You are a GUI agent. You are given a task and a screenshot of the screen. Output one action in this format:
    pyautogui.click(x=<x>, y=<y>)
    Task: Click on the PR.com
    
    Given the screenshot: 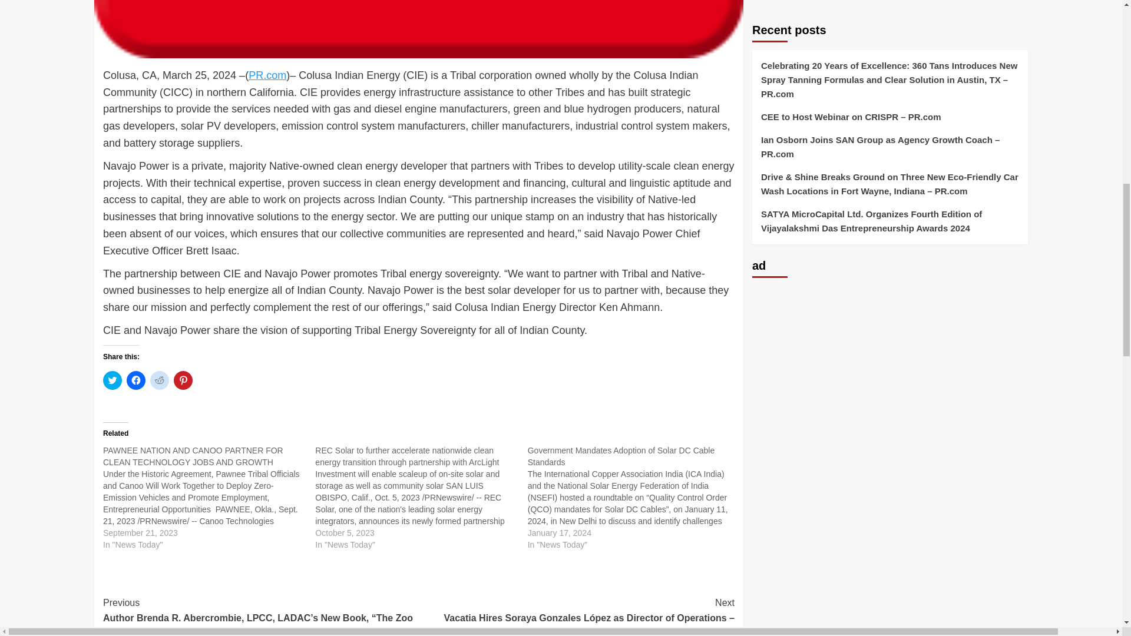 What is the action you would take?
    pyautogui.click(x=267, y=75)
    